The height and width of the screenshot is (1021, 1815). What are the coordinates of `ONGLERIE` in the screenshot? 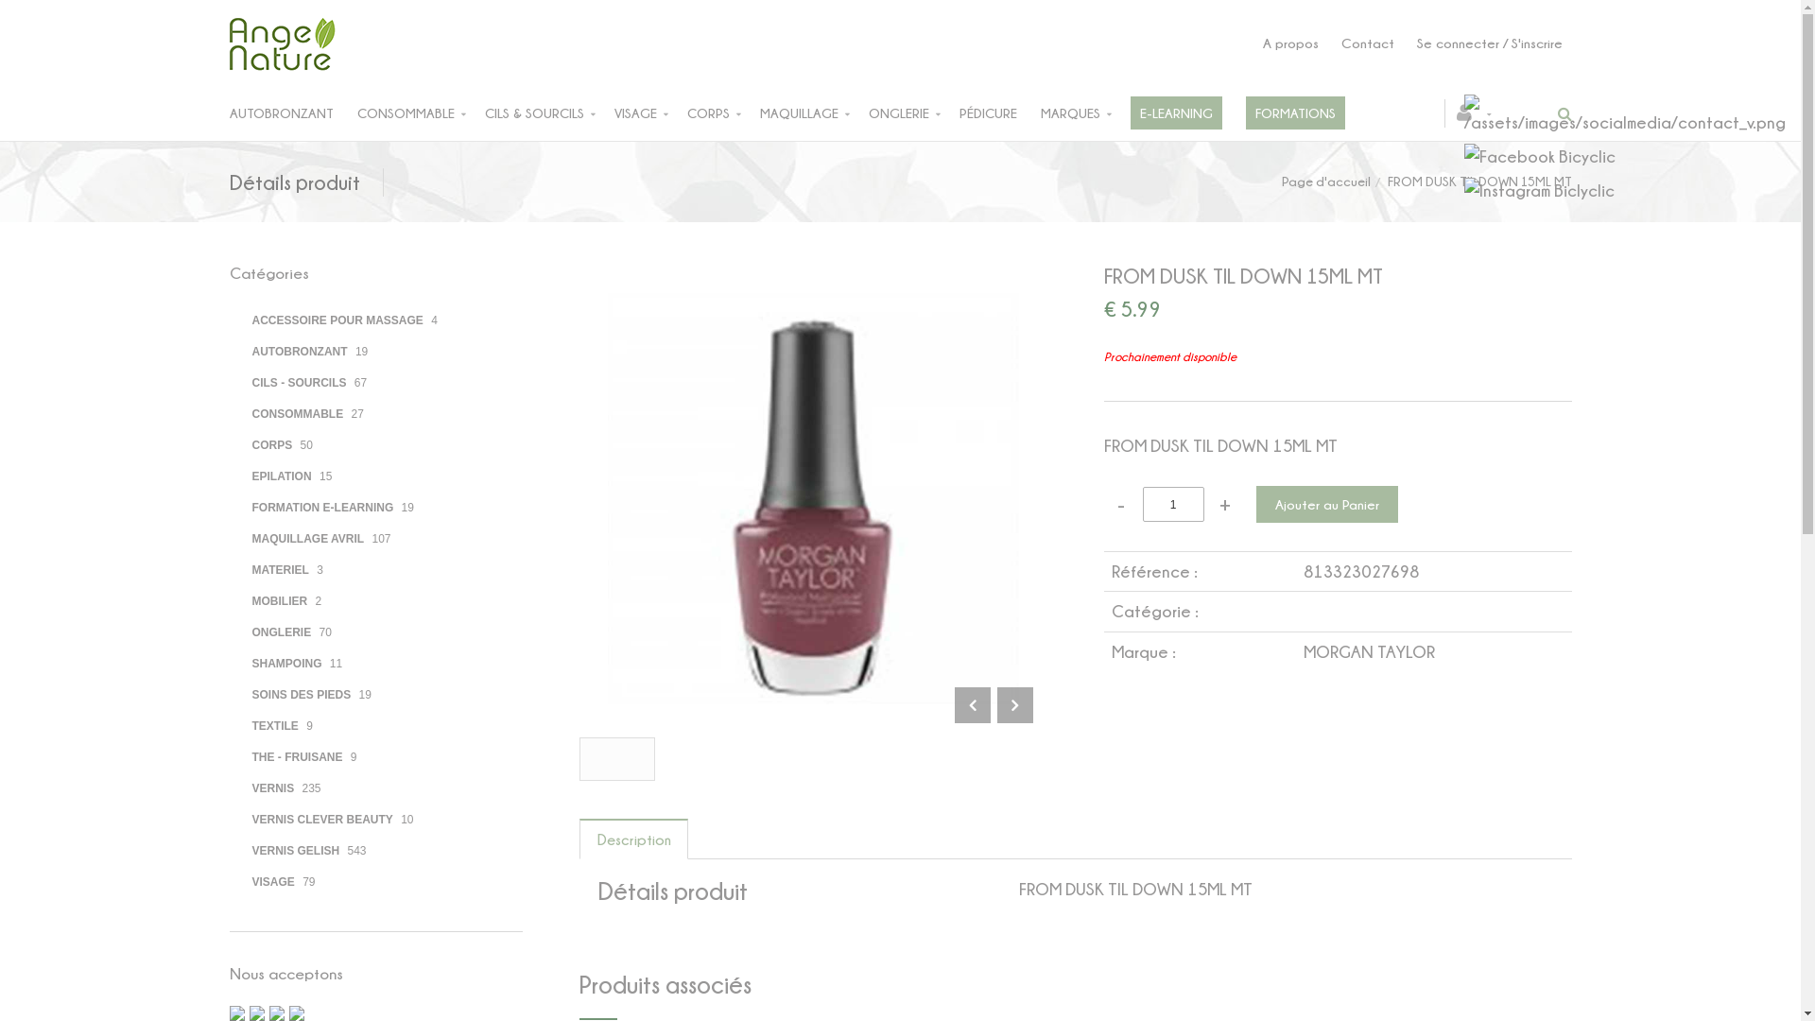 It's located at (282, 632).